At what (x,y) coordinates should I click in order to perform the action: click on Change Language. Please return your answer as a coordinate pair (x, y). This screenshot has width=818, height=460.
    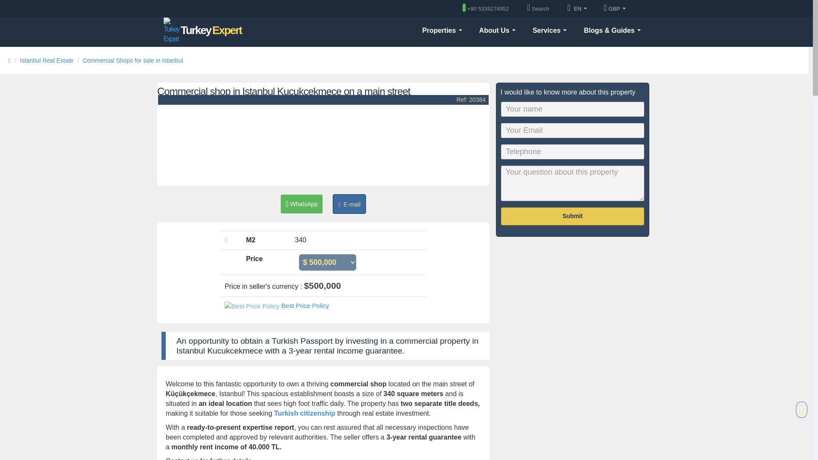
    Looking at the image, I should click on (577, 9).